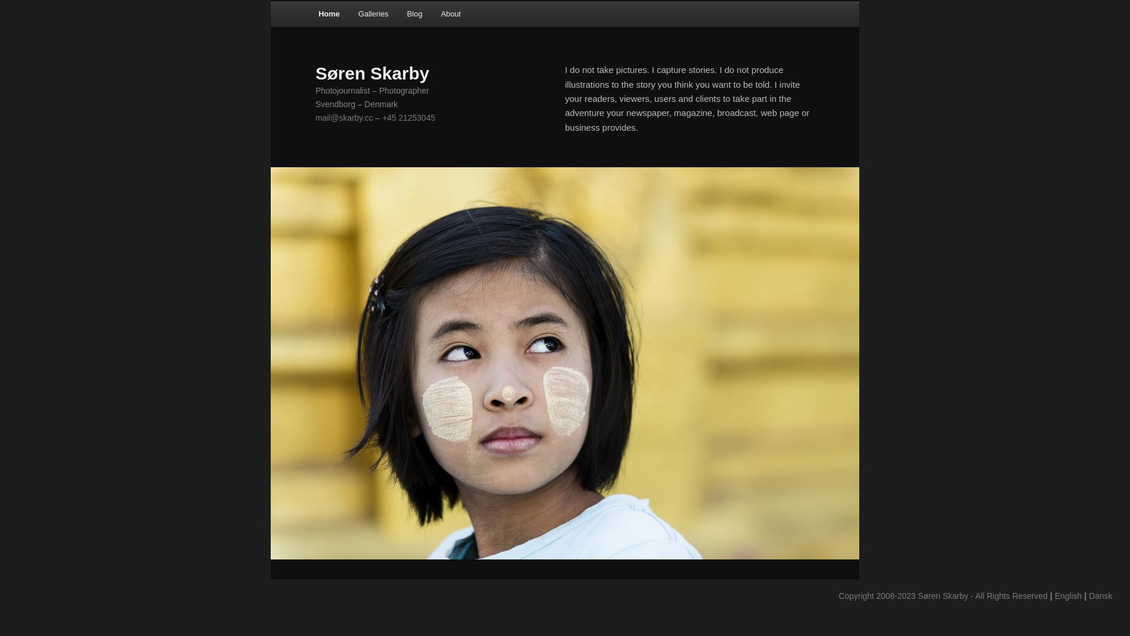 This screenshot has width=1130, height=636. What do you see at coordinates (409, 118) in the screenshot?
I see `+45 21253045` at bounding box center [409, 118].